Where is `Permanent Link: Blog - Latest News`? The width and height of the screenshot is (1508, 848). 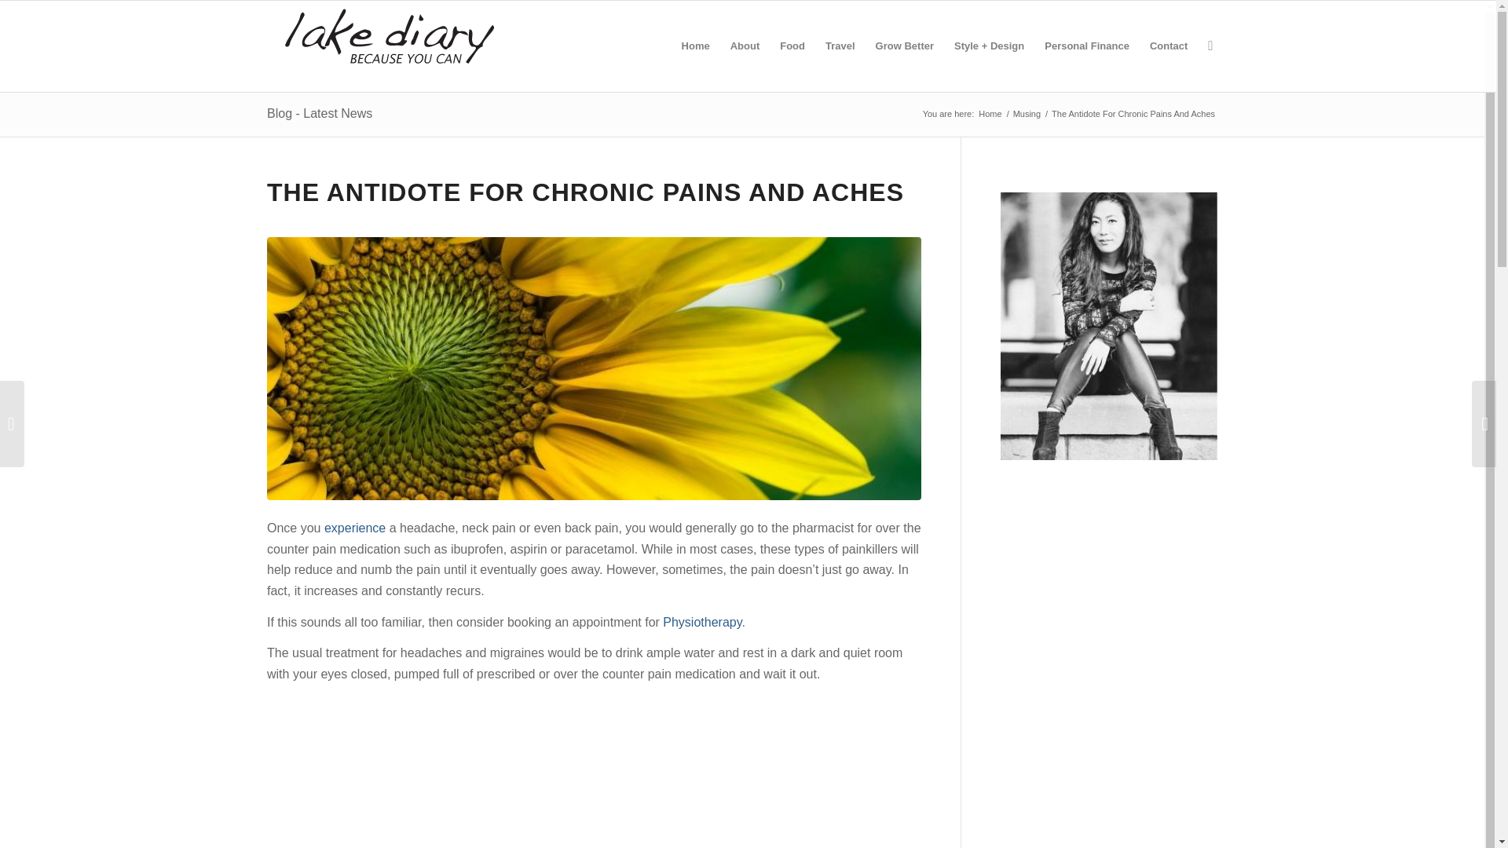 Permanent Link: Blog - Latest News is located at coordinates (319, 113).